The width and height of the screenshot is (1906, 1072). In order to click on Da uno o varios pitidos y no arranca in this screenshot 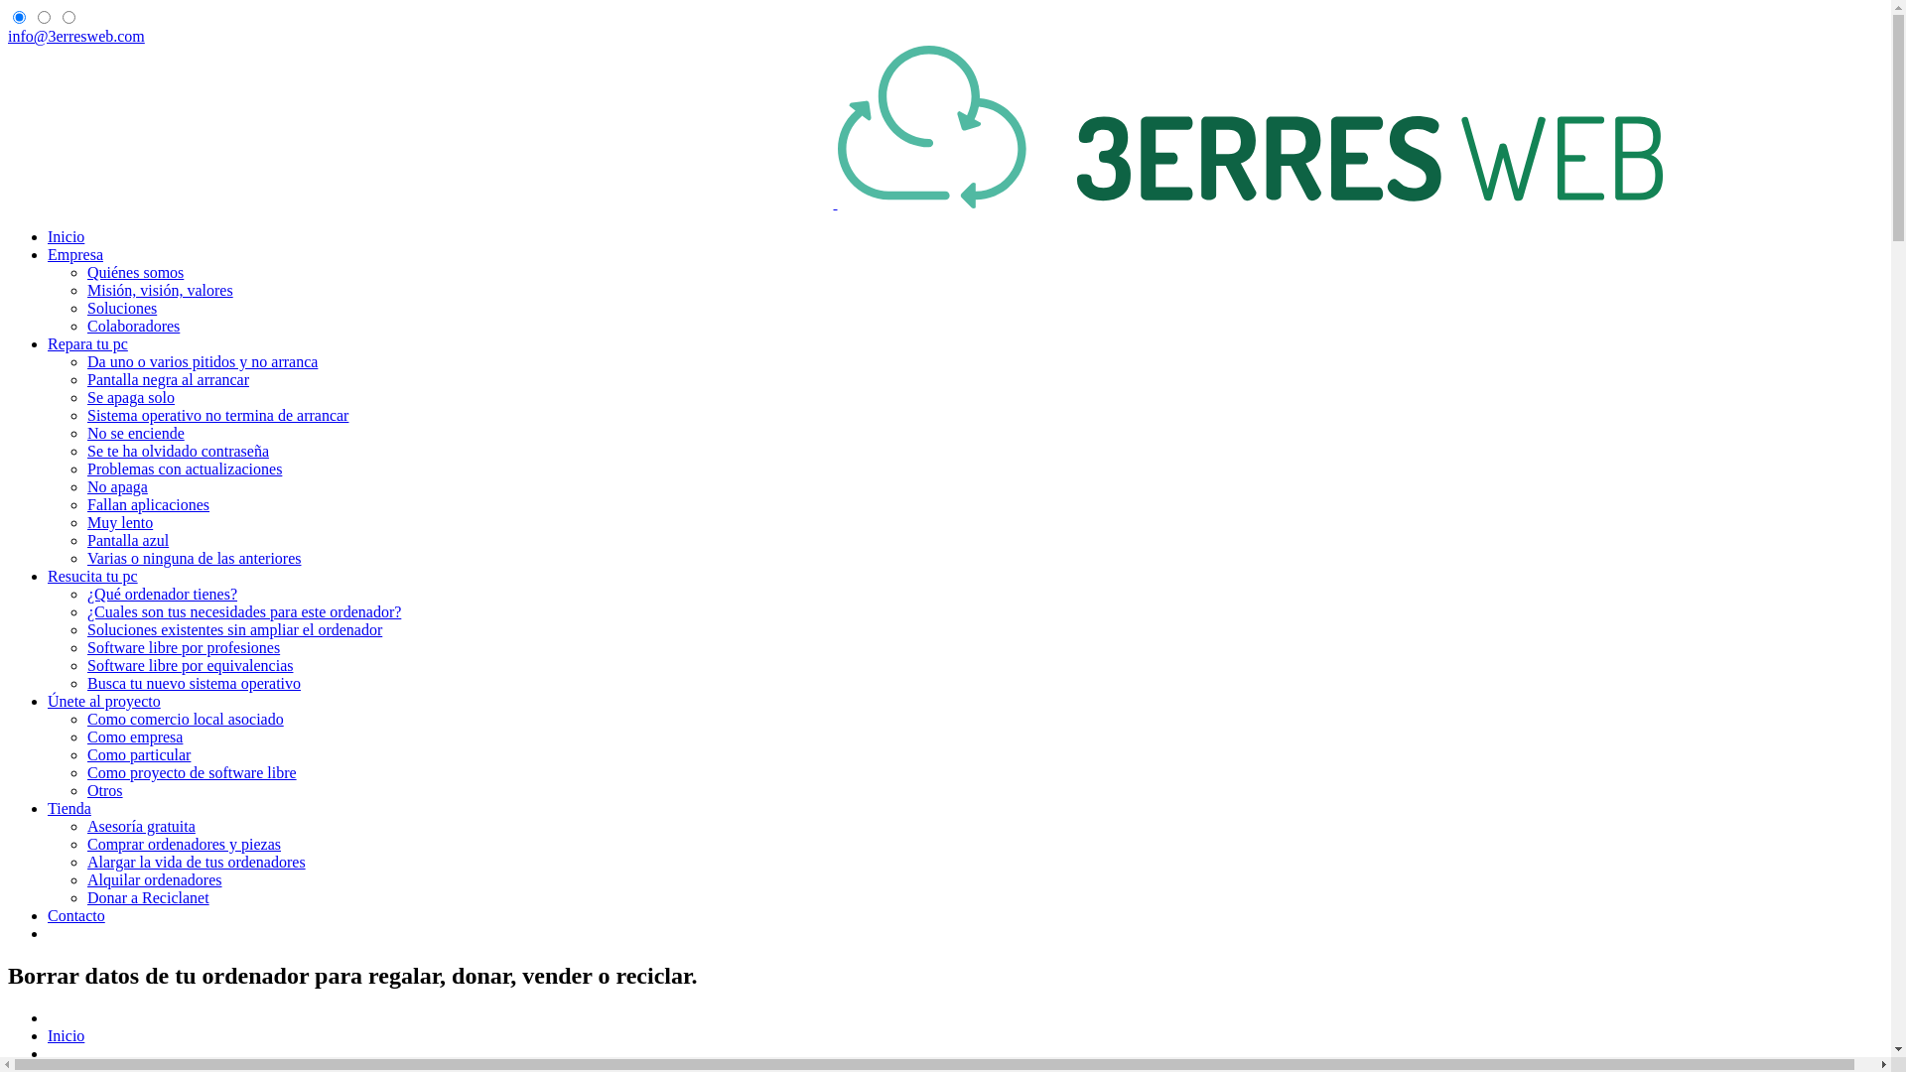, I will do `click(203, 361)`.